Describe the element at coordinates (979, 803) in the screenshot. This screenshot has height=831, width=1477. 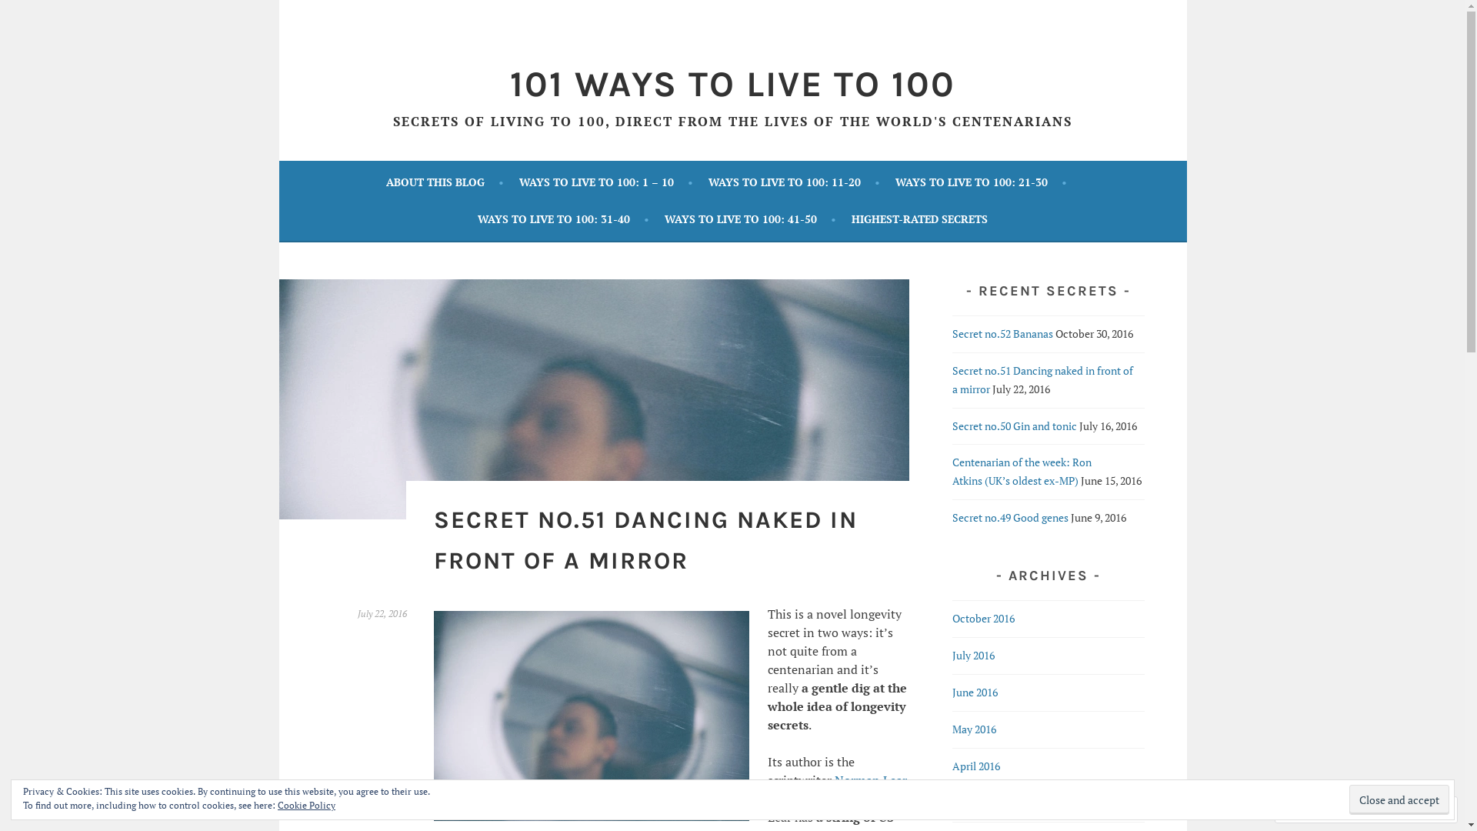
I see `March 2016` at that location.